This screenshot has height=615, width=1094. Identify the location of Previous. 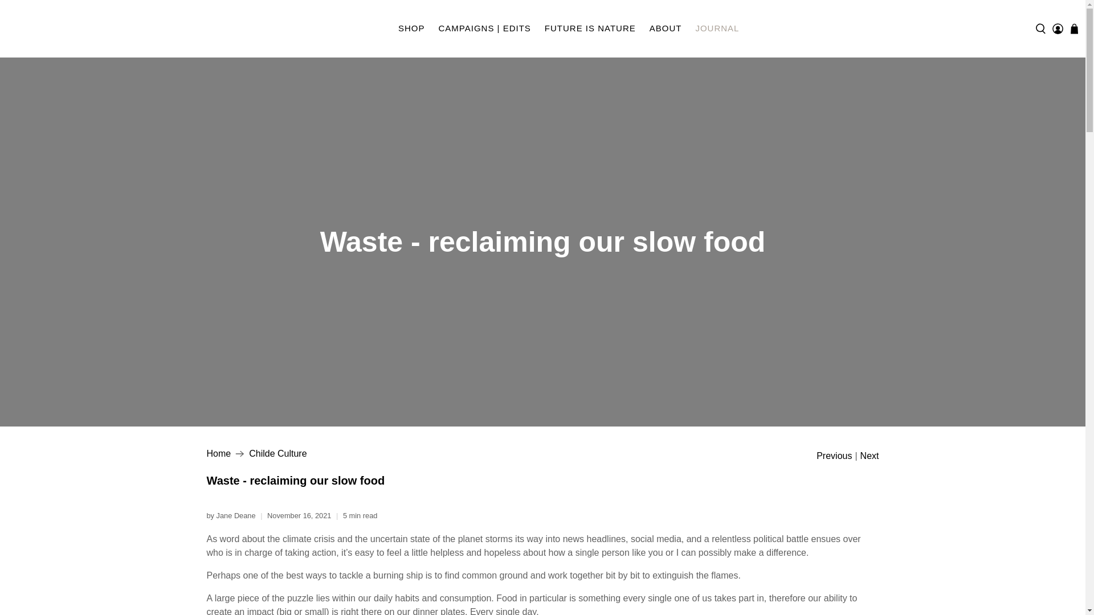
(834, 456).